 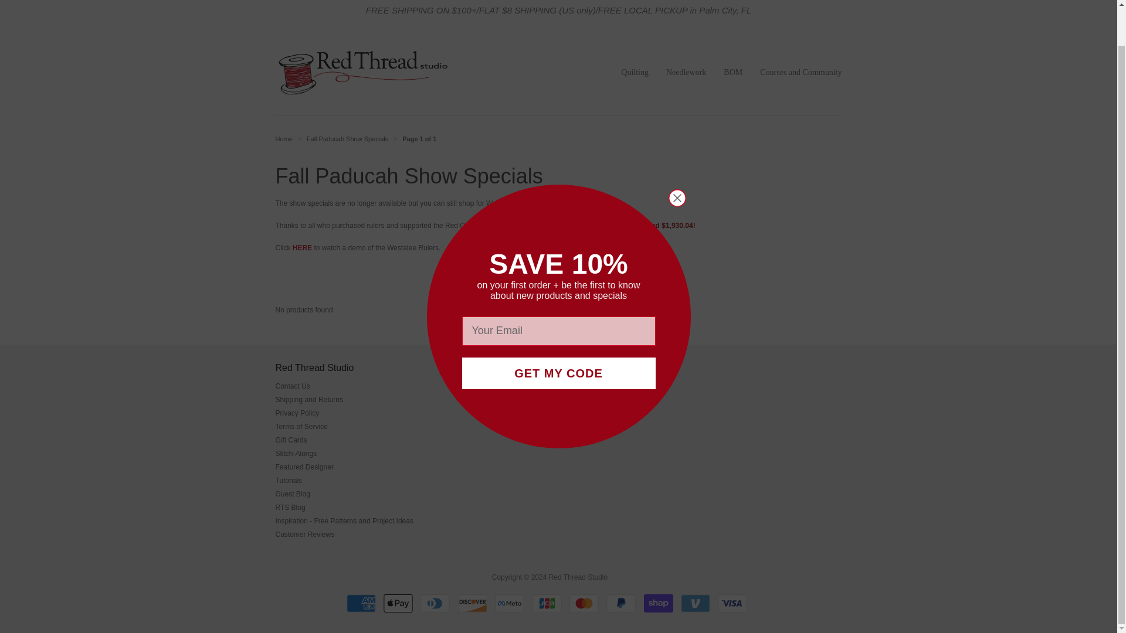 I want to click on Gift Cards, so click(x=291, y=440).